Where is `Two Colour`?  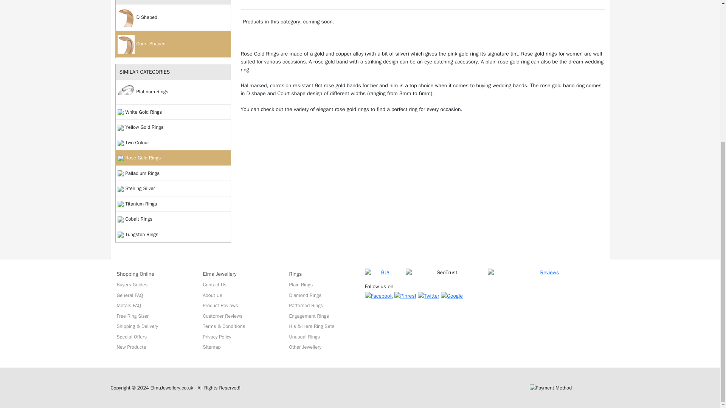
Two Colour is located at coordinates (173, 143).